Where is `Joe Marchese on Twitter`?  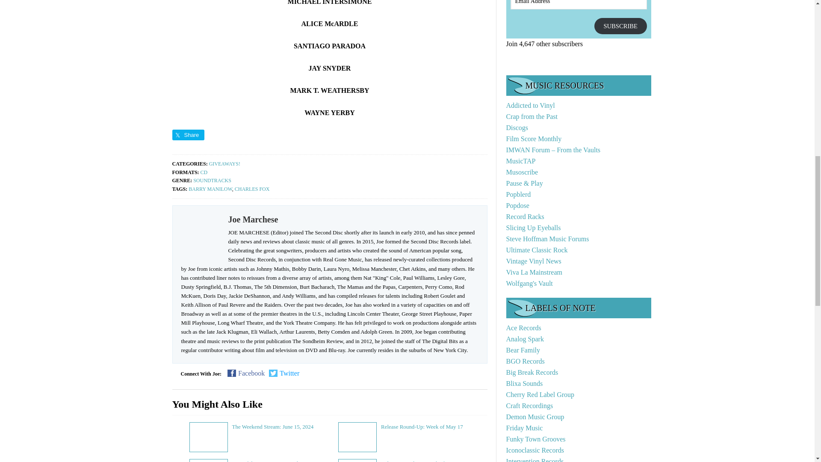 Joe Marchese on Twitter is located at coordinates (284, 373).